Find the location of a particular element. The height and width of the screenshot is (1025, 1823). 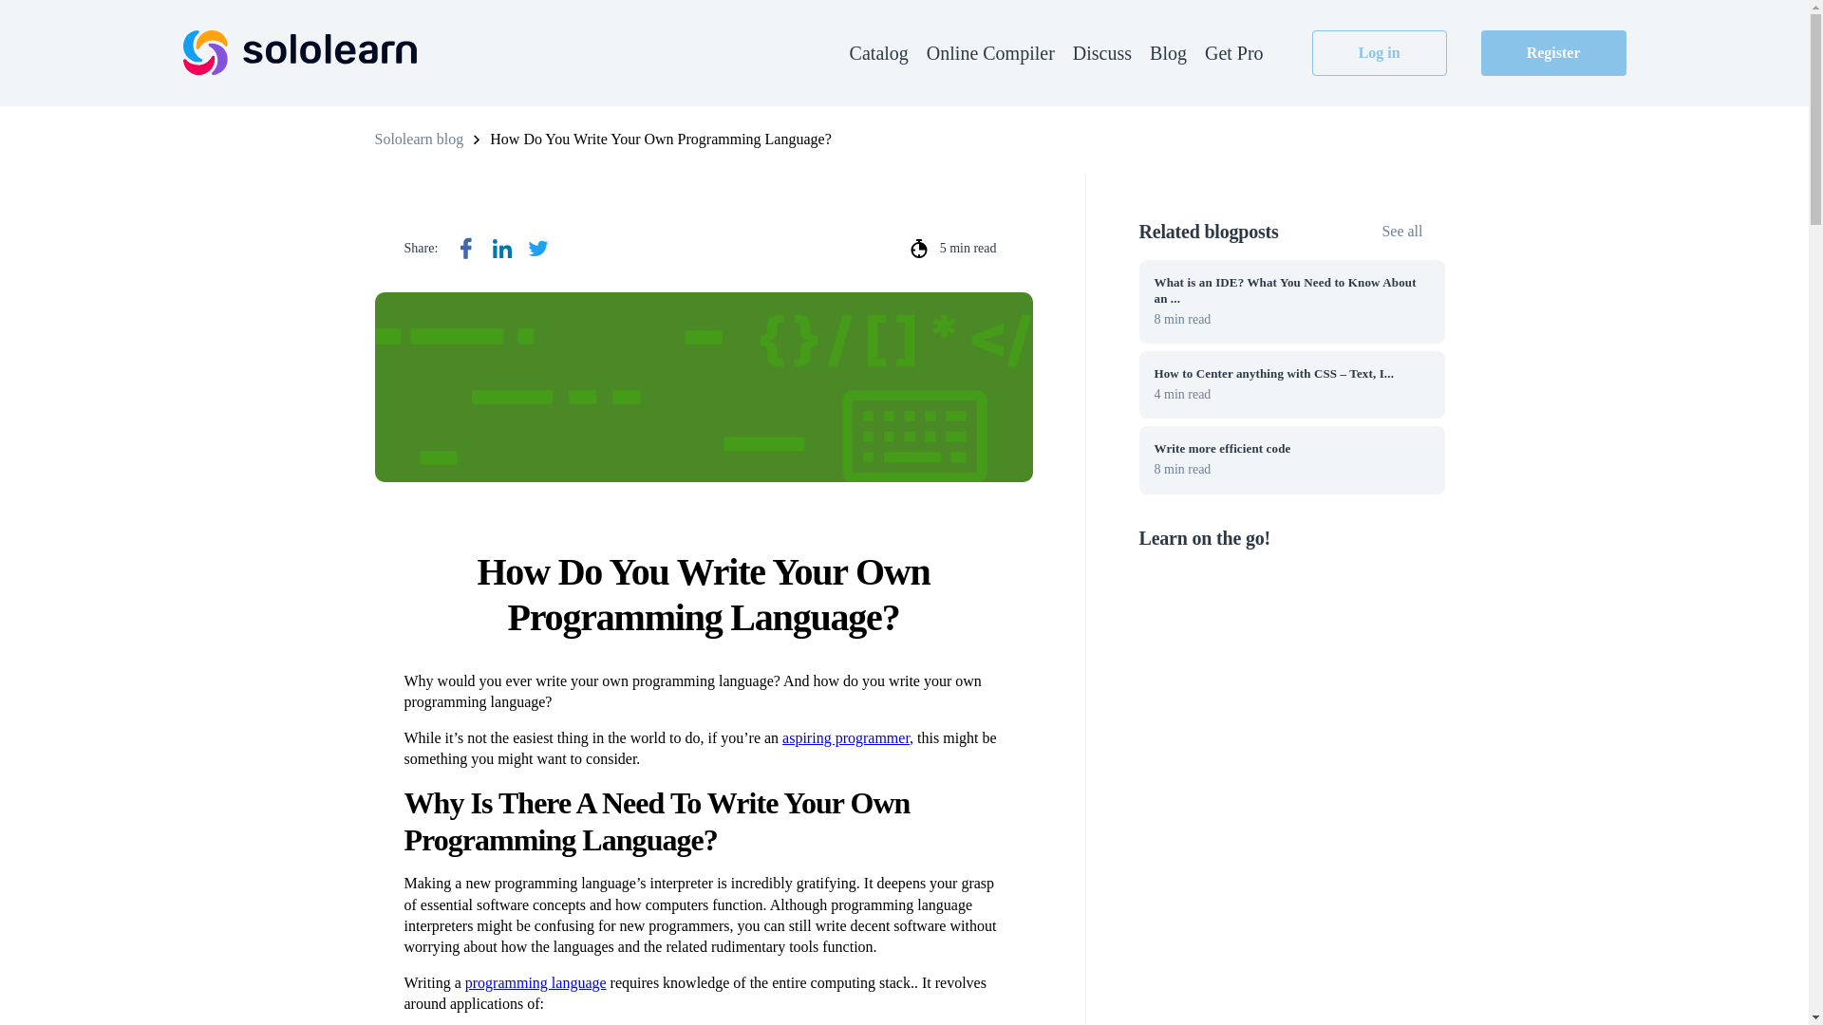

Online Compiler is located at coordinates (1292, 459).